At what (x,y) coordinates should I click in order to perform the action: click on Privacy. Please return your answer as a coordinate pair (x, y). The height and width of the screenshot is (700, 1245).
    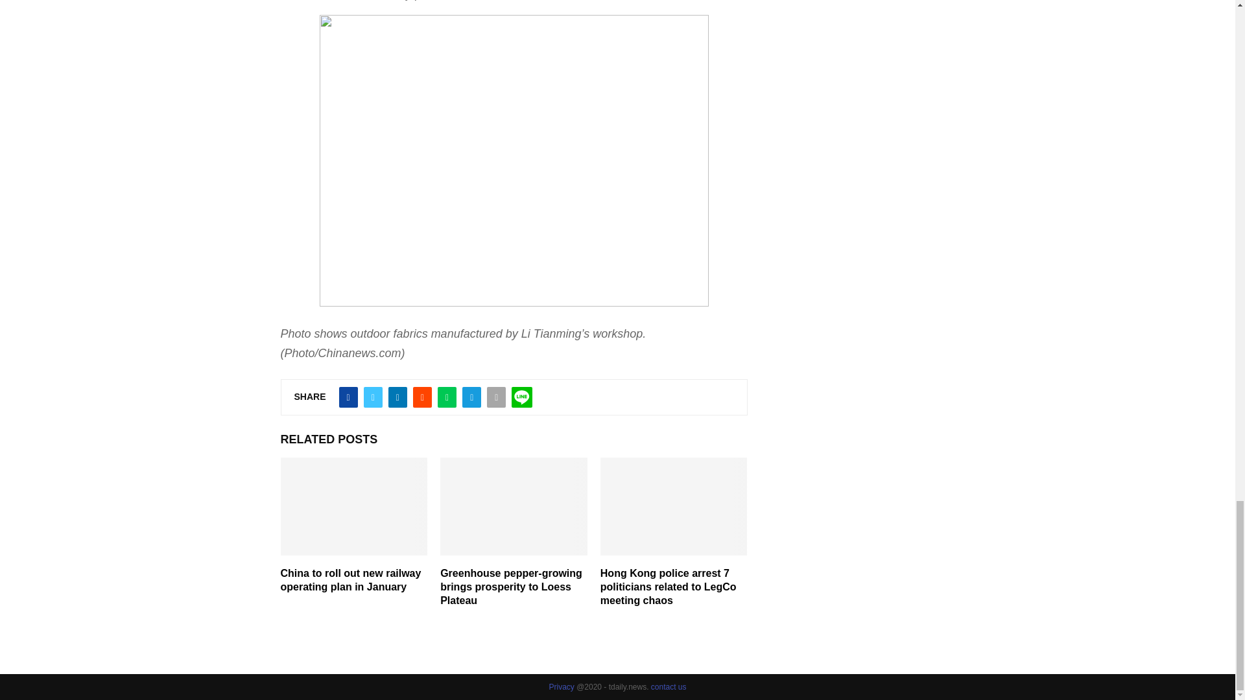
    Looking at the image, I should click on (562, 687).